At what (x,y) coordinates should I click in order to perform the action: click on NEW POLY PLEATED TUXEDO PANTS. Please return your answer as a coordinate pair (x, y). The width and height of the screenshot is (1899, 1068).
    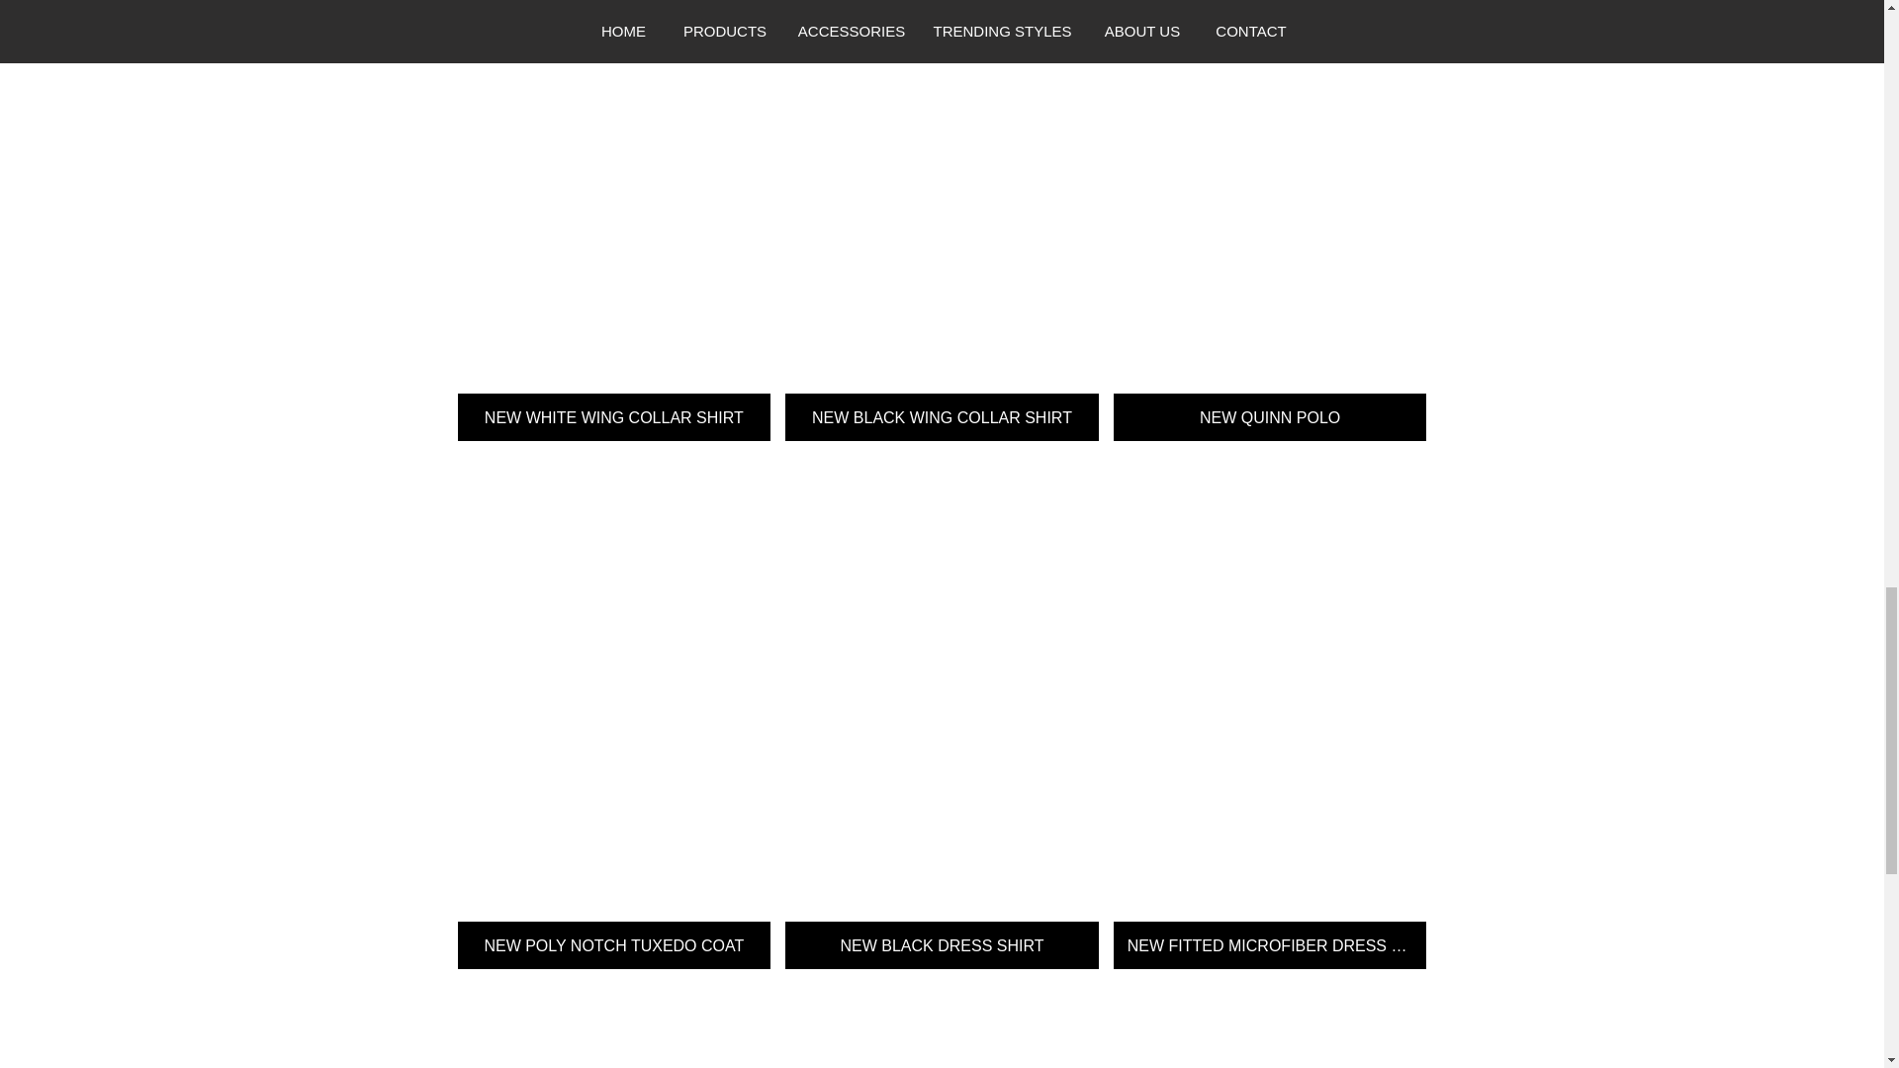
    Looking at the image, I should click on (942, 1025).